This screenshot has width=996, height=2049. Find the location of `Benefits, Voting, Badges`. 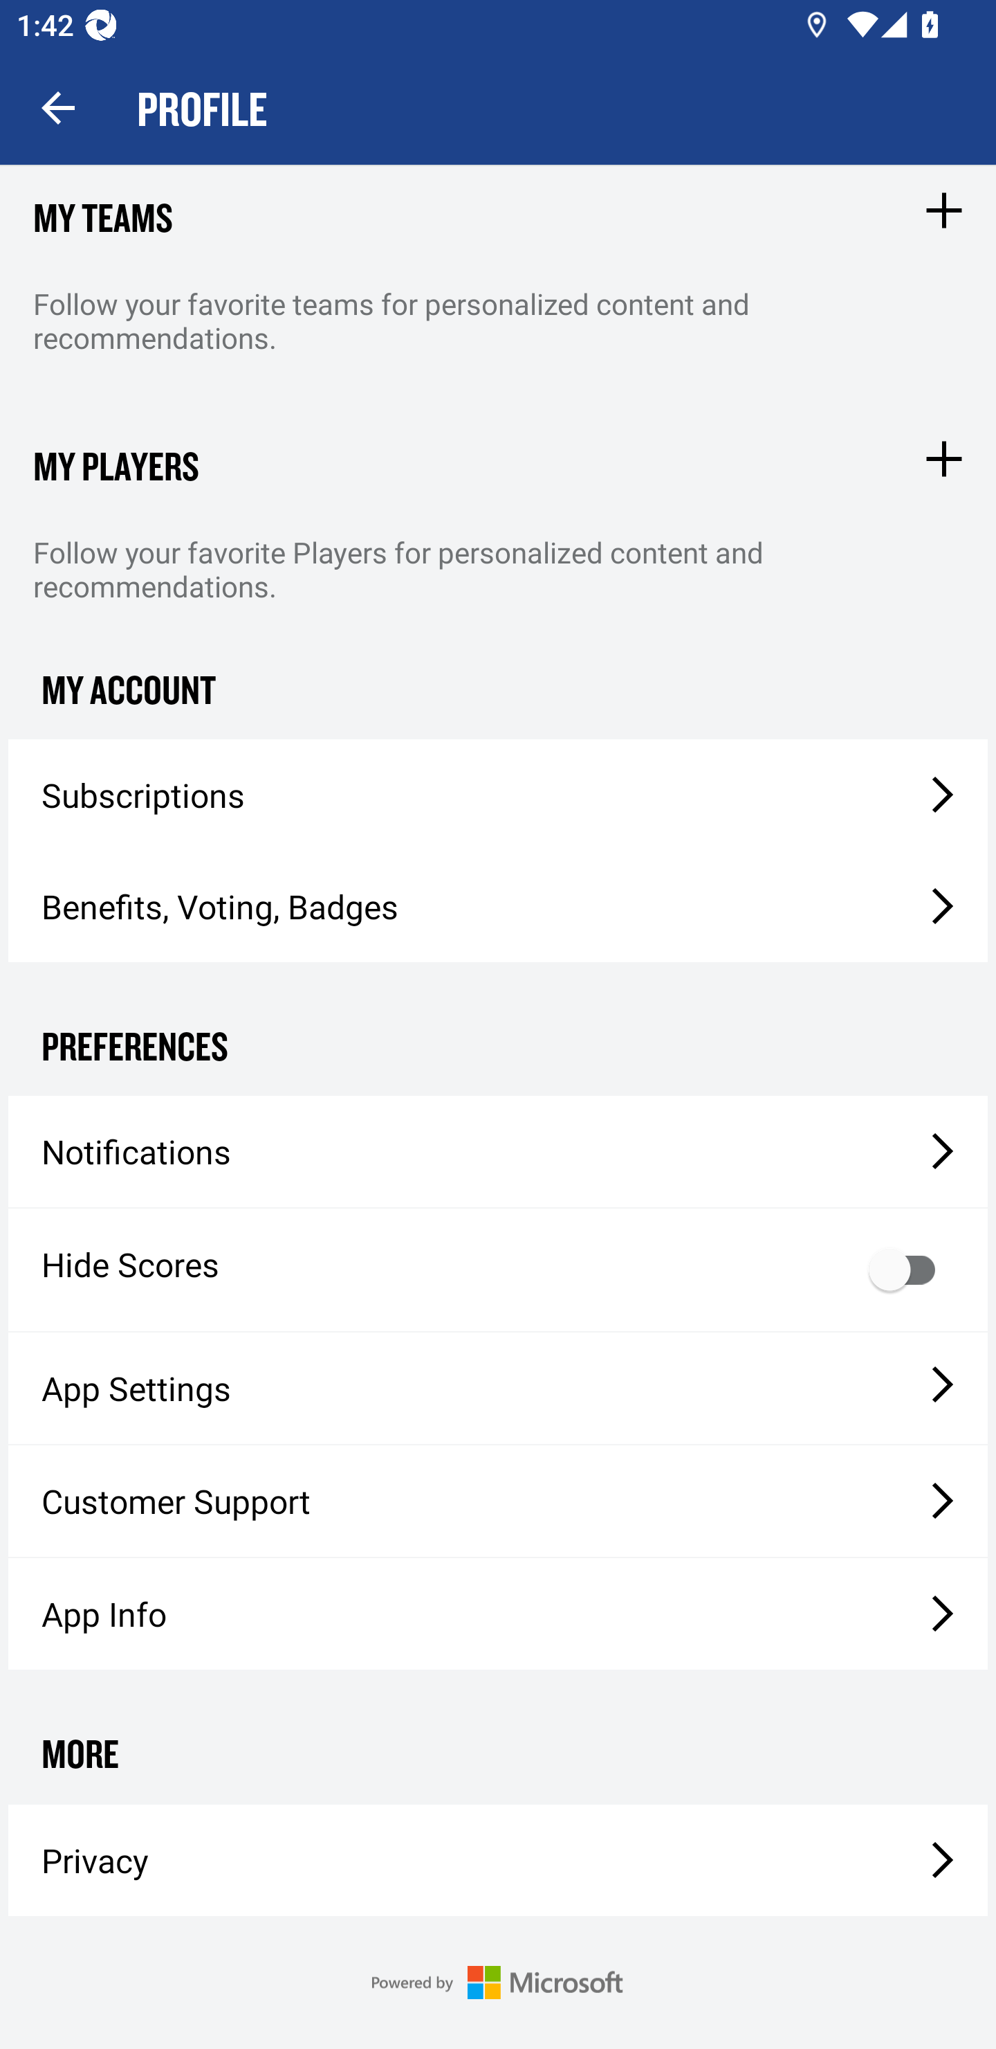

Benefits, Voting, Badges is located at coordinates (498, 907).